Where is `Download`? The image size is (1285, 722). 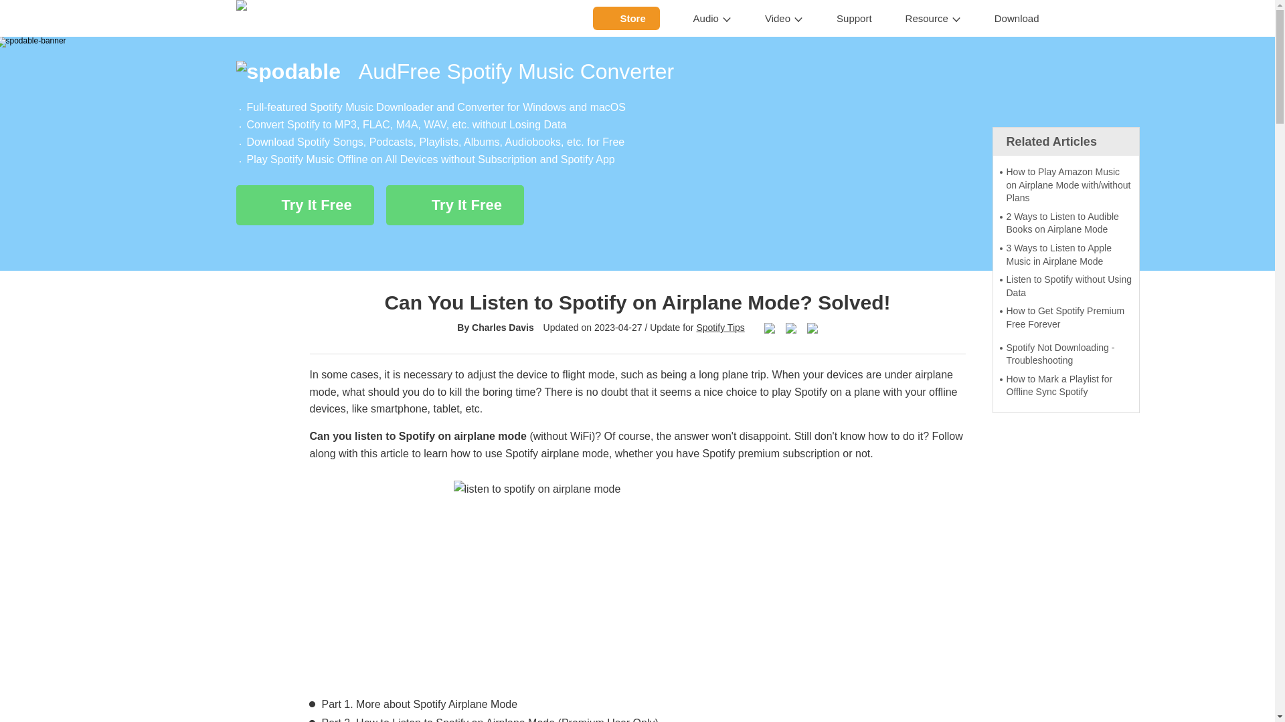 Download is located at coordinates (1017, 19).